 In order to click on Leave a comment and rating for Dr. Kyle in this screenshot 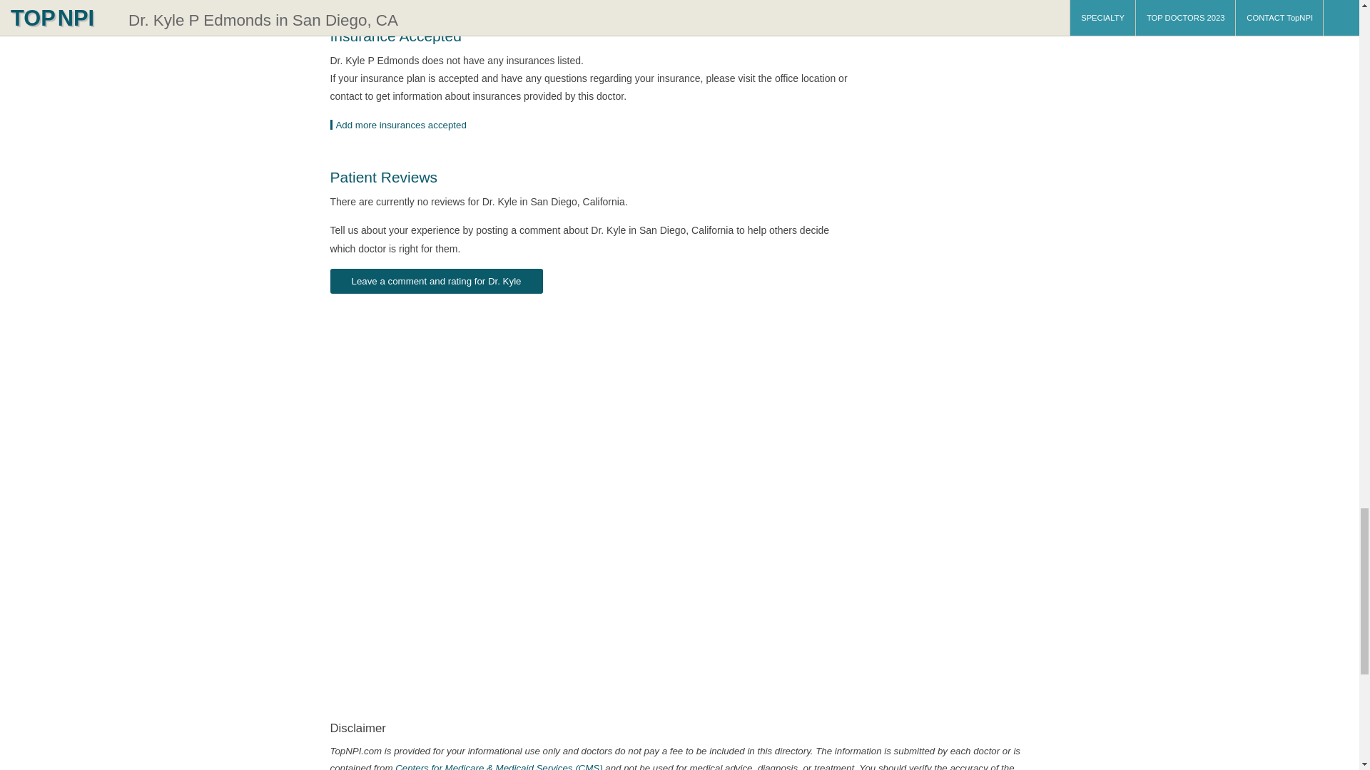, I will do `click(436, 281)`.